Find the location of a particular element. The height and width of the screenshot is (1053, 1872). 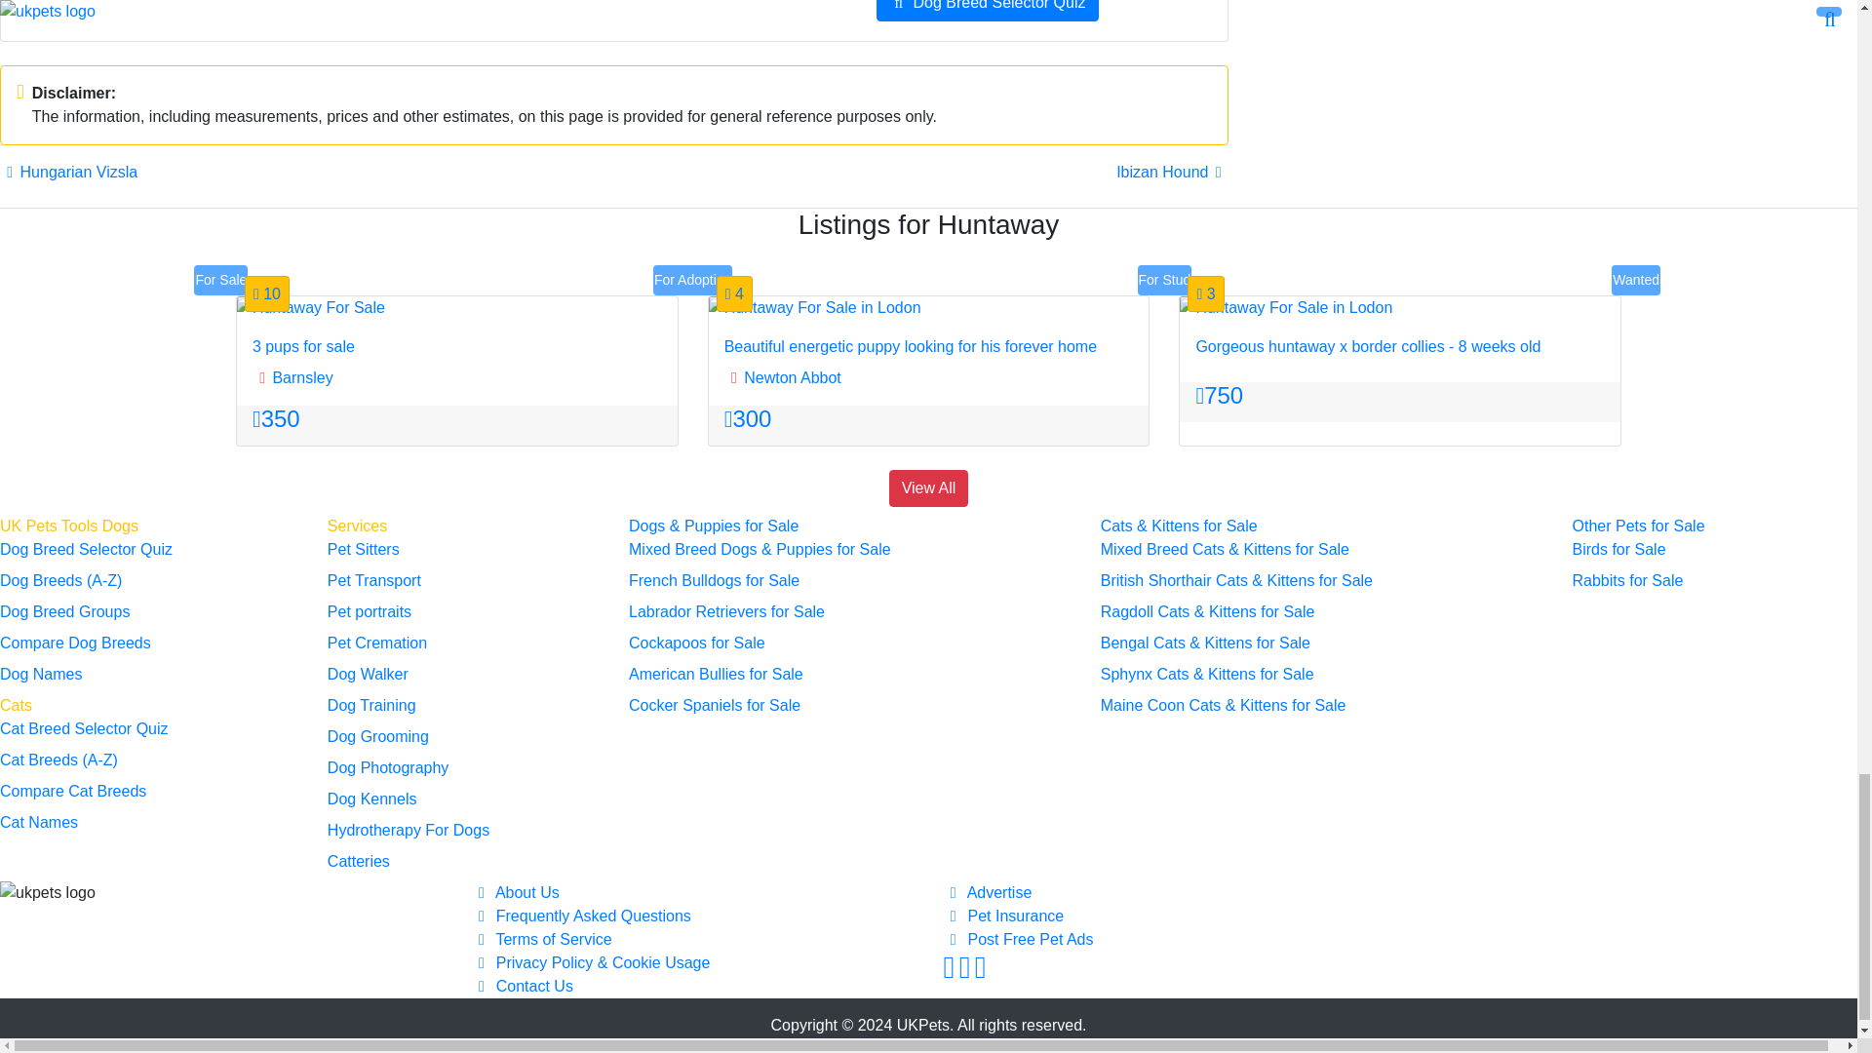

Gorgeous huntaway x border collies - 8 weeks old is located at coordinates (1285, 308).